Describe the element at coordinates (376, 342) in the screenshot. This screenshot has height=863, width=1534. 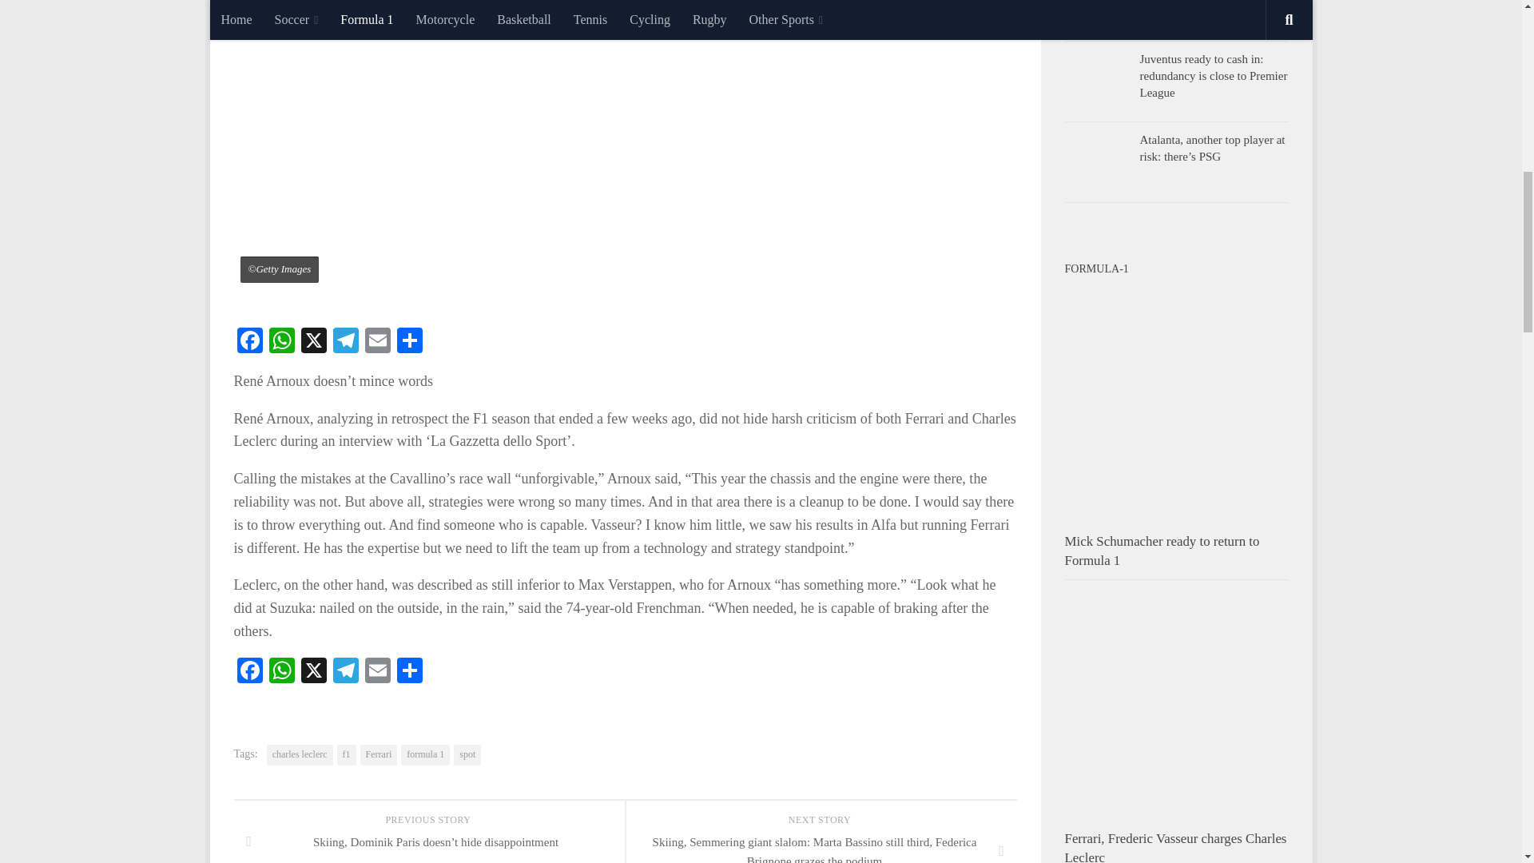
I see `Email` at that location.